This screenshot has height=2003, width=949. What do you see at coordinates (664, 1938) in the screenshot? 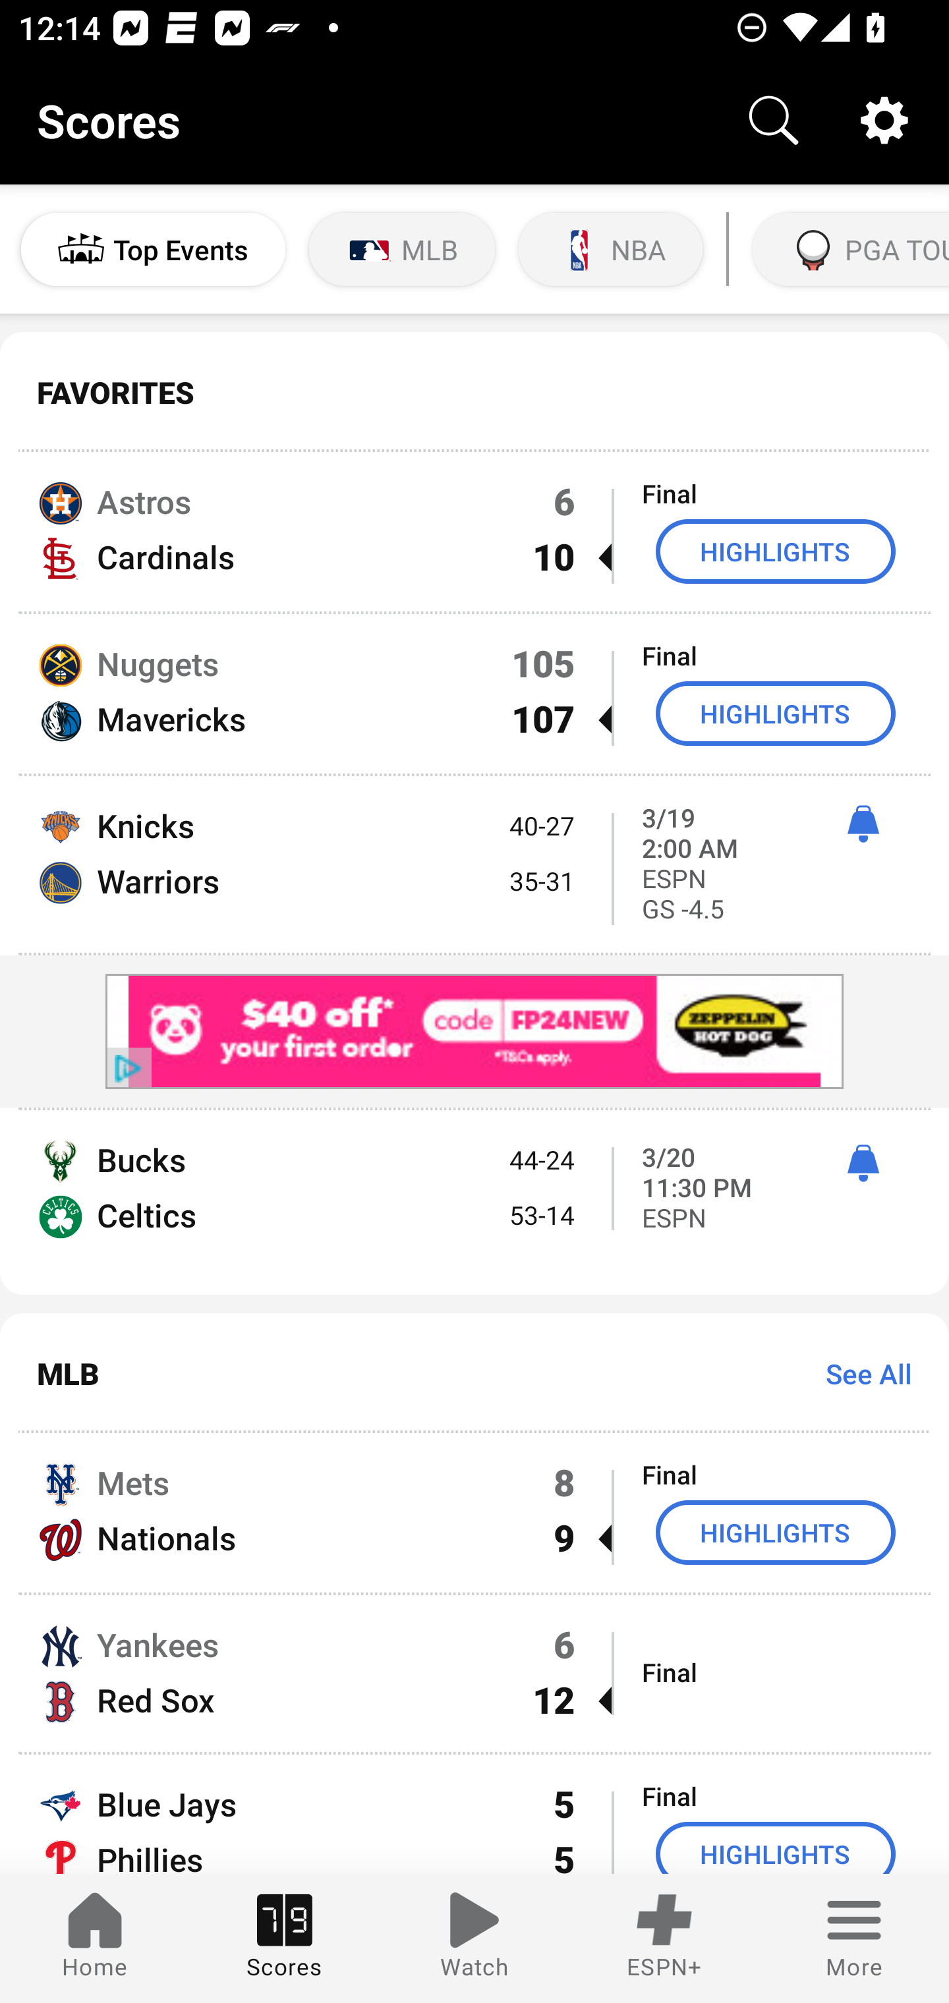
I see `ESPN+` at bounding box center [664, 1938].